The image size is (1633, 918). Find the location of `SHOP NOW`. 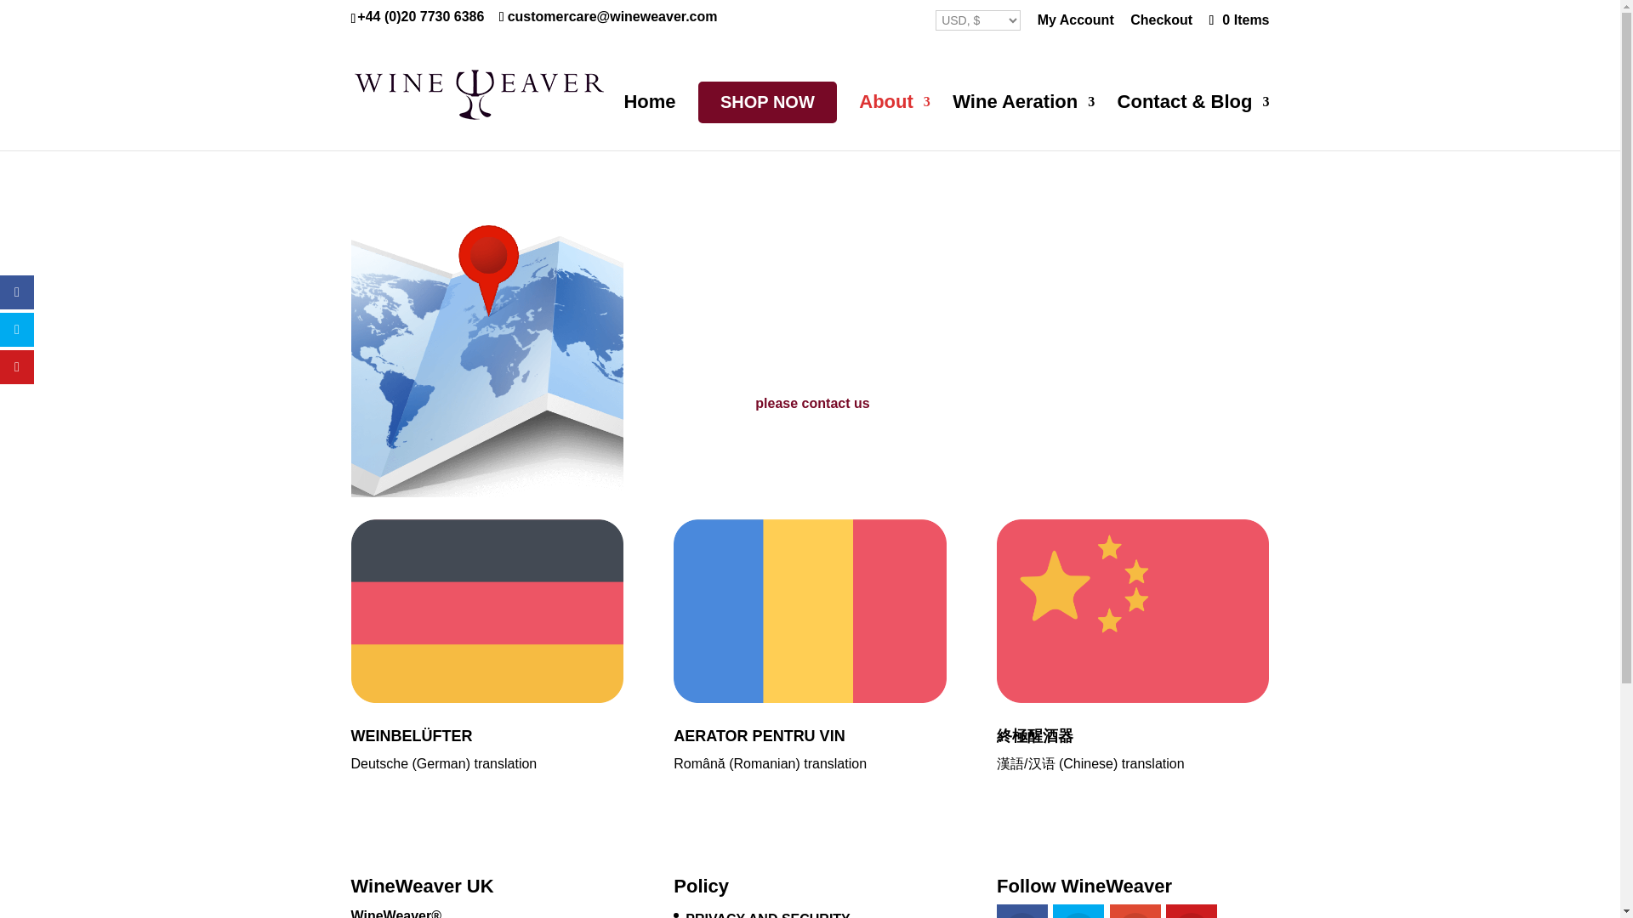

SHOP NOW is located at coordinates (767, 102).